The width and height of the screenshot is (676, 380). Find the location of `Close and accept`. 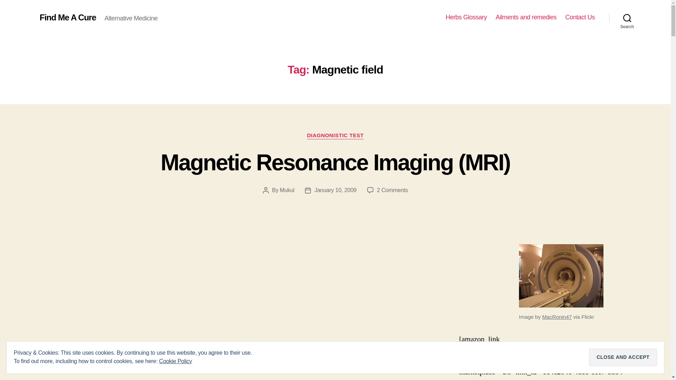

Close and accept is located at coordinates (623, 357).